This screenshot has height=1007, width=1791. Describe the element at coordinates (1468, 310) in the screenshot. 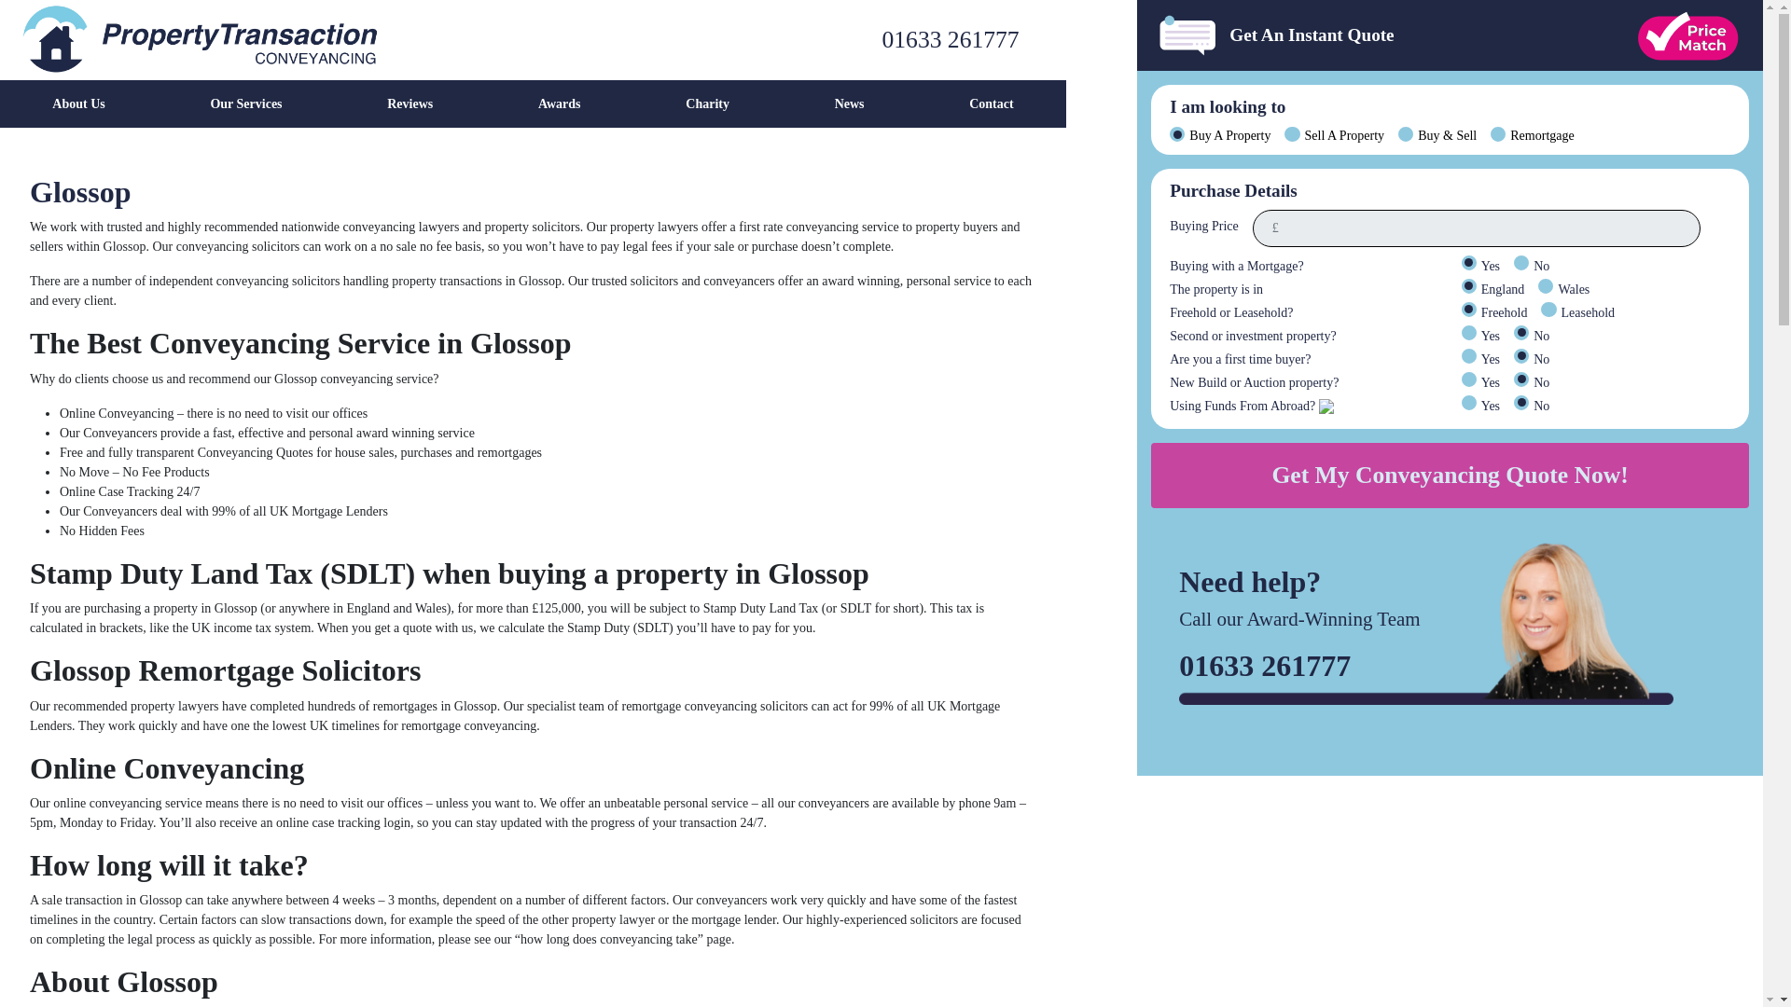

I see `FREEHOLD` at that location.